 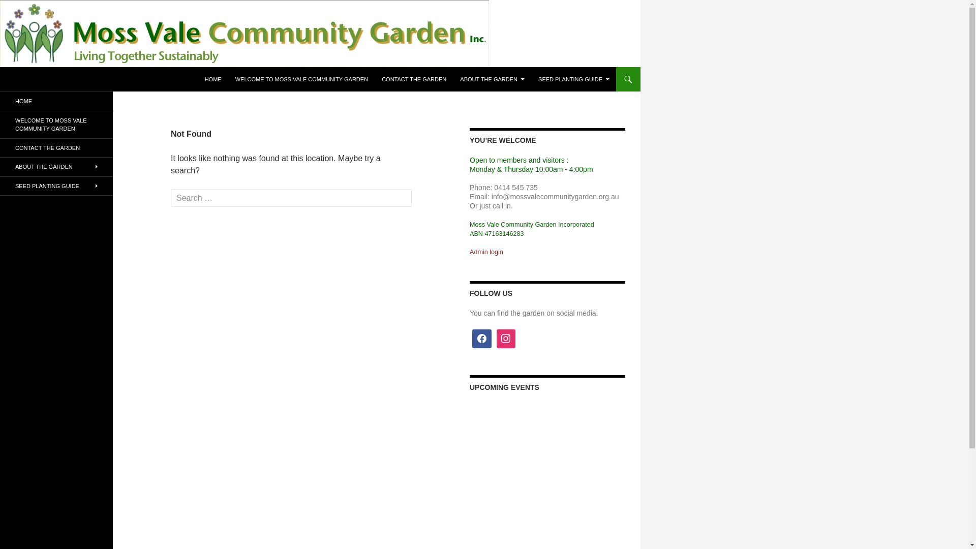 I want to click on SKIP TO CONTENT, so click(x=204, y=67).